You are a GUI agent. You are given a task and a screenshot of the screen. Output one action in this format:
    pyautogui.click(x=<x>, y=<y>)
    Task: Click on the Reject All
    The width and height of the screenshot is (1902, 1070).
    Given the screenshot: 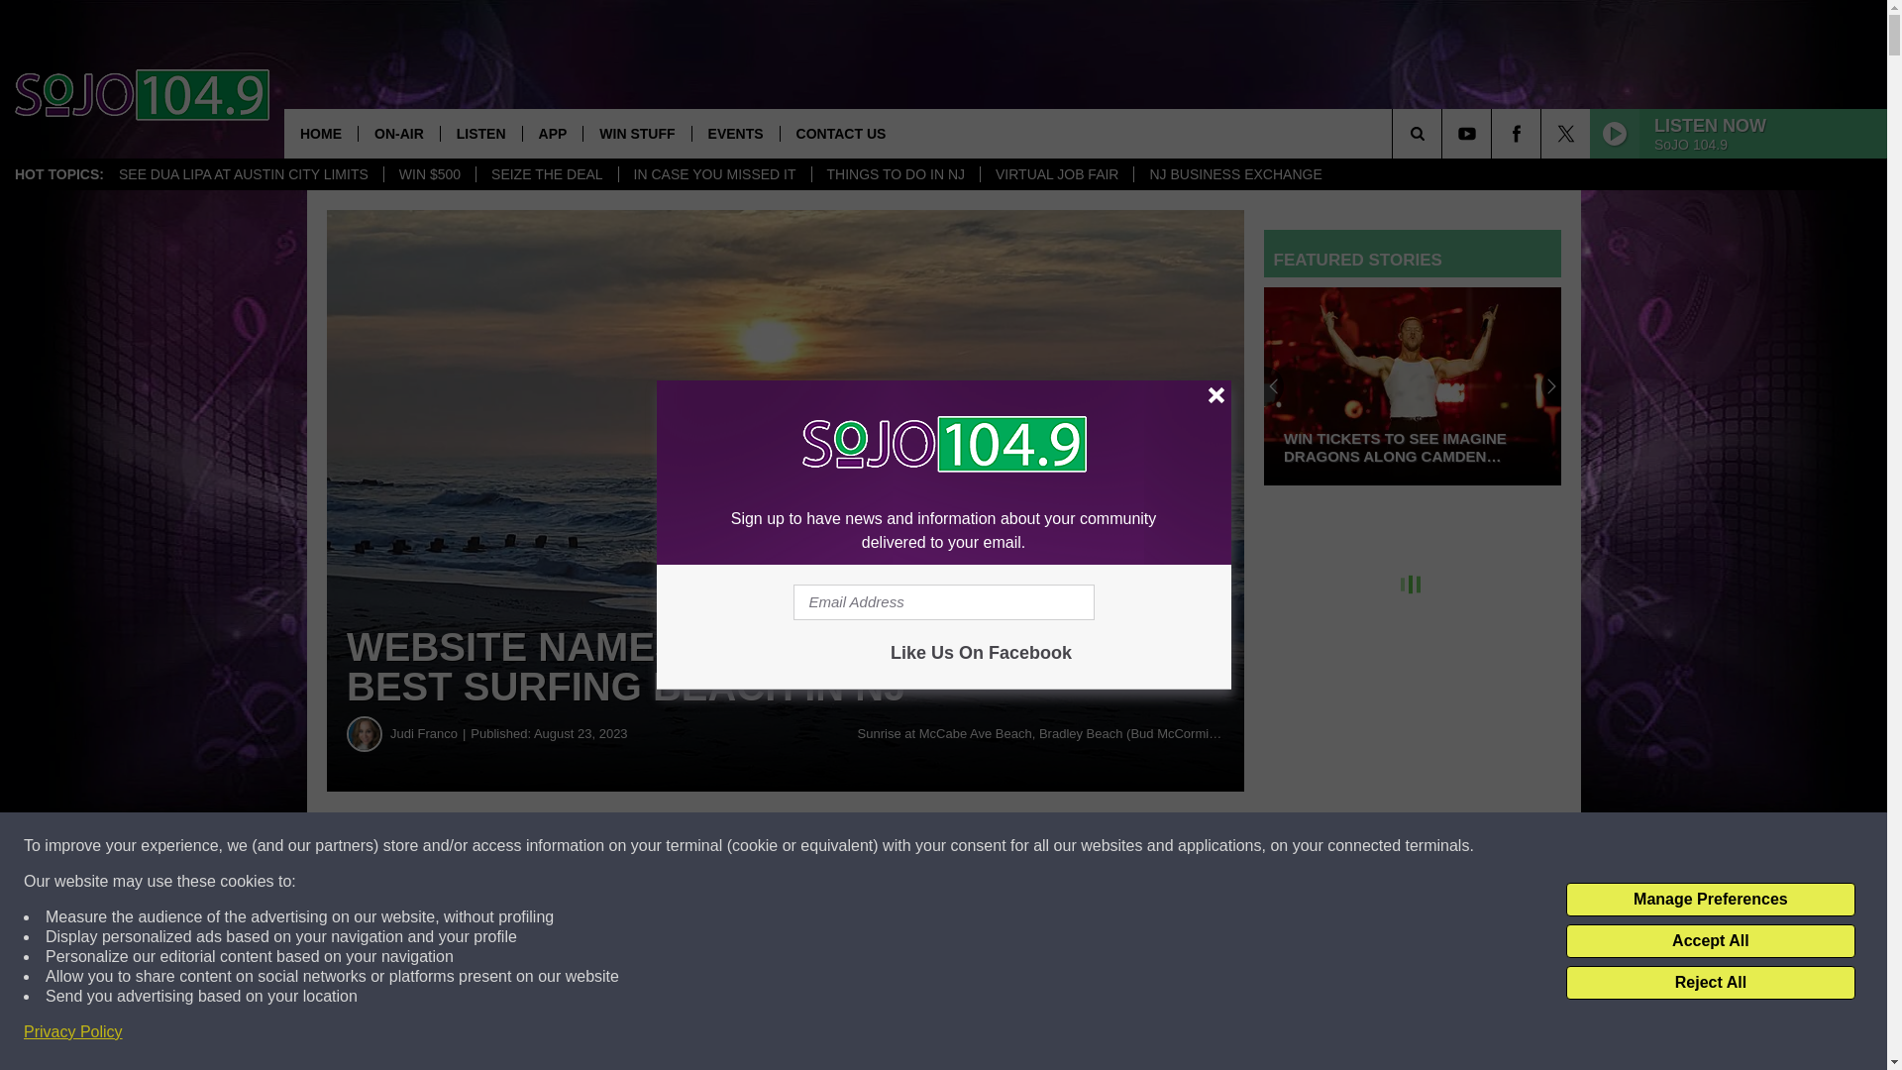 What is the action you would take?
    pyautogui.click(x=1710, y=983)
    